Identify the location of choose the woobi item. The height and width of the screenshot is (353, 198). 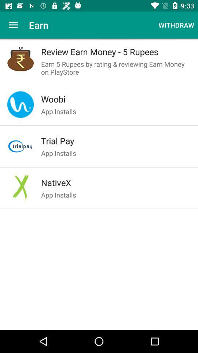
(116, 99).